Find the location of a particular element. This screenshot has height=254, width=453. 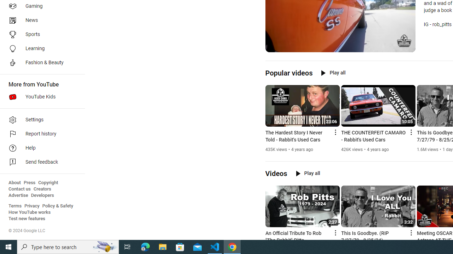

Report history is located at coordinates (40, 134).